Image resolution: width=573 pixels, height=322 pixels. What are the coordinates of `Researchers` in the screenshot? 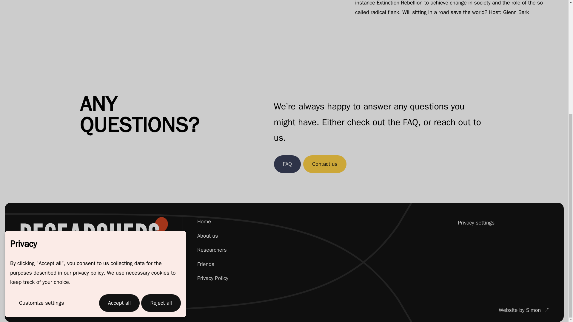 It's located at (212, 250).